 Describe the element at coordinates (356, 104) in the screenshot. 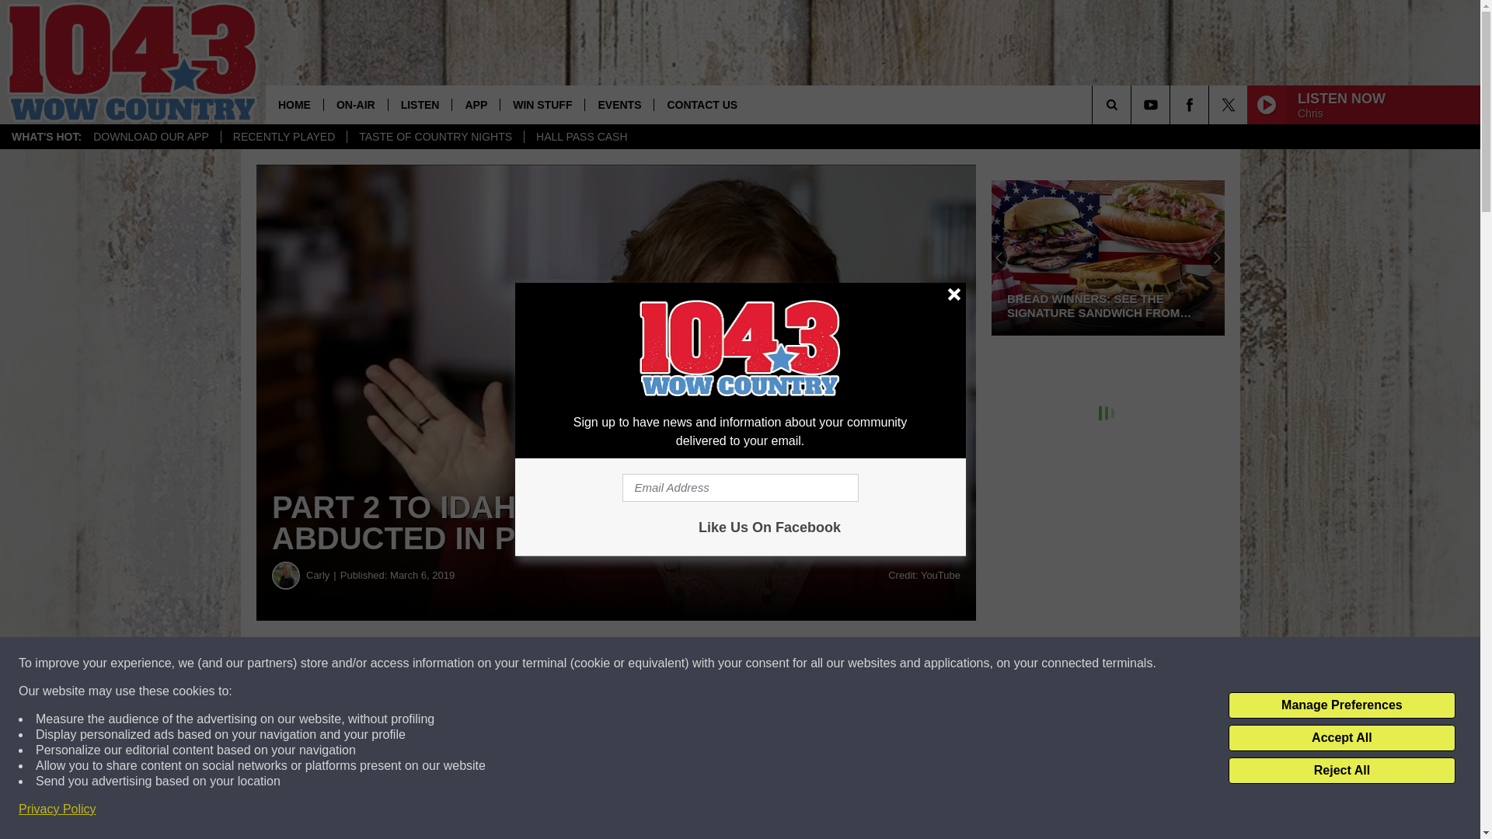

I see `ON-AIR` at that location.